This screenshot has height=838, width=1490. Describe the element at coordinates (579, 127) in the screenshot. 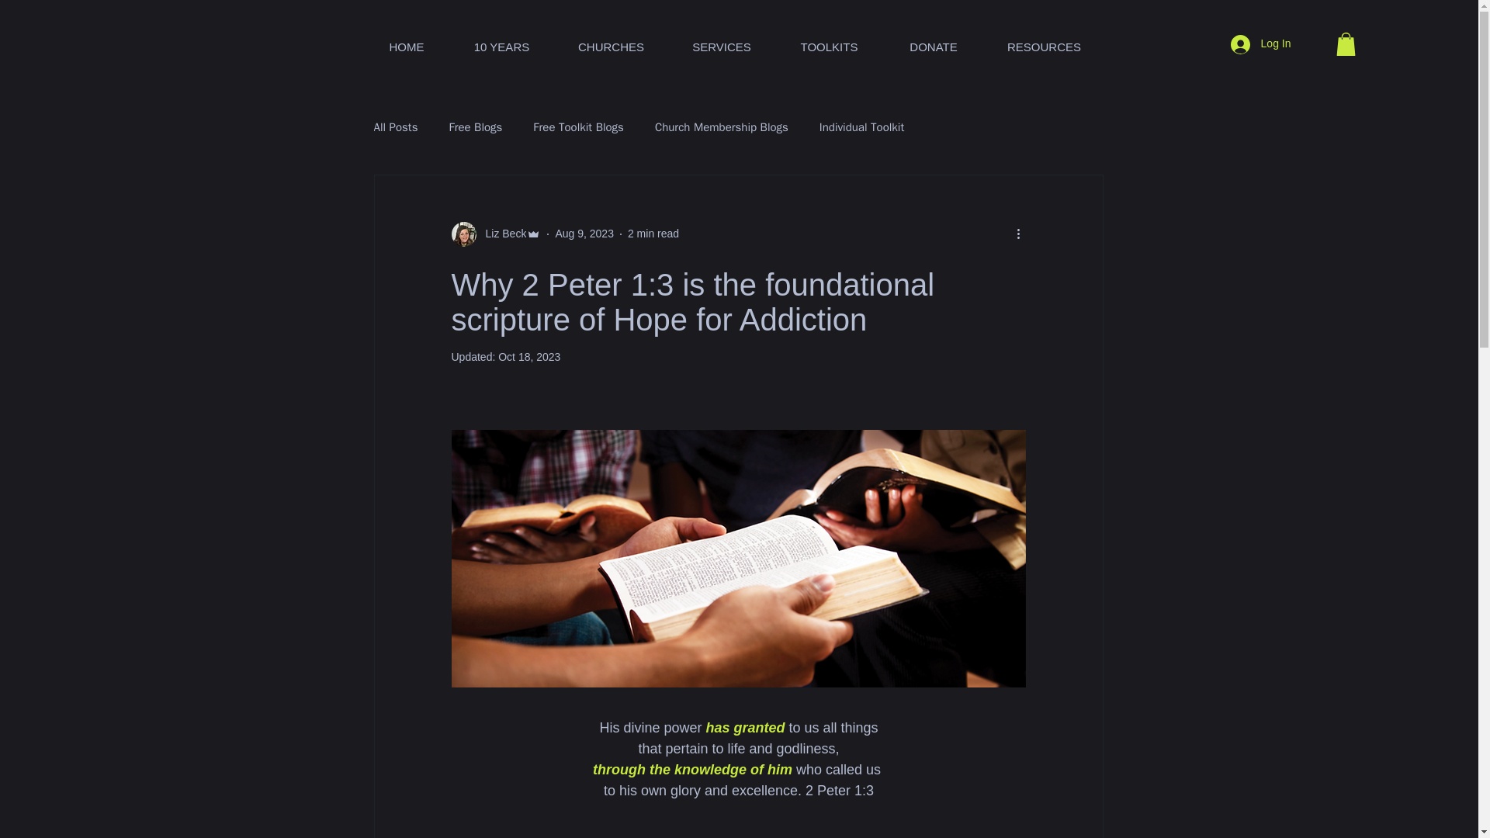

I see `Free Toolkit Blogs` at that location.